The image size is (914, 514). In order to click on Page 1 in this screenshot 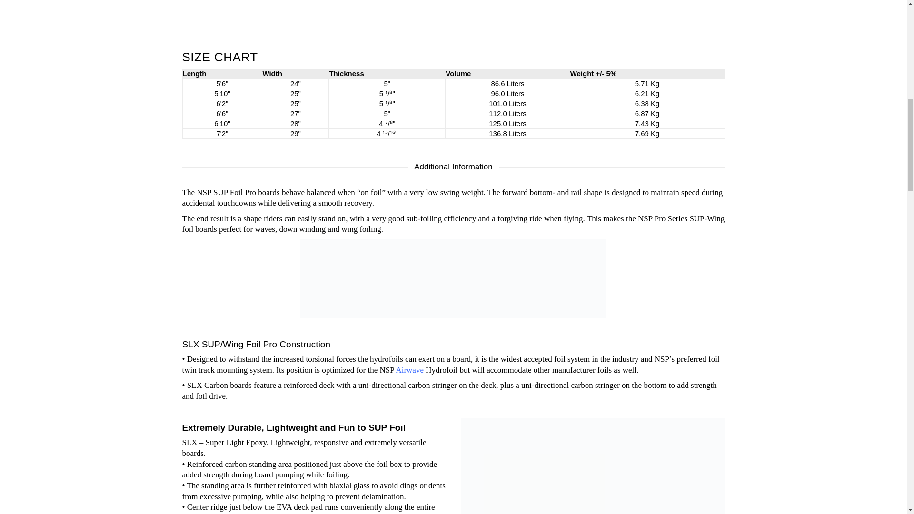, I will do `click(597, 13)`.